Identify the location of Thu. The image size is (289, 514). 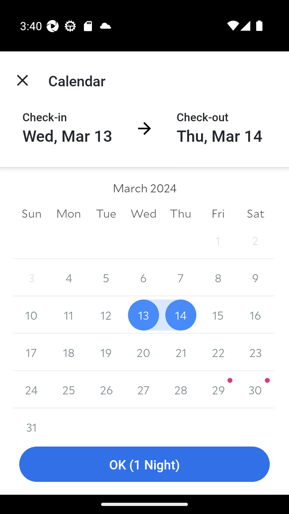
(181, 213).